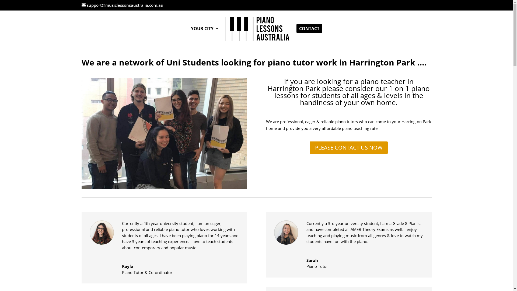 The width and height of the screenshot is (517, 291). I want to click on PLEASE CONTACT US NOW, so click(349, 148).